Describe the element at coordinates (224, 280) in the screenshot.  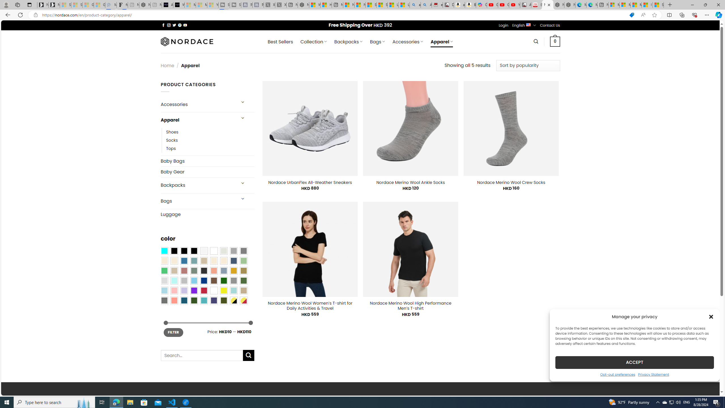
I see `Dark Green` at that location.